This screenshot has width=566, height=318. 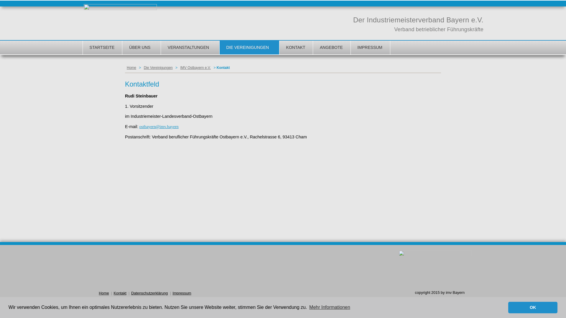 What do you see at coordinates (182, 293) in the screenshot?
I see `Impressum` at bounding box center [182, 293].